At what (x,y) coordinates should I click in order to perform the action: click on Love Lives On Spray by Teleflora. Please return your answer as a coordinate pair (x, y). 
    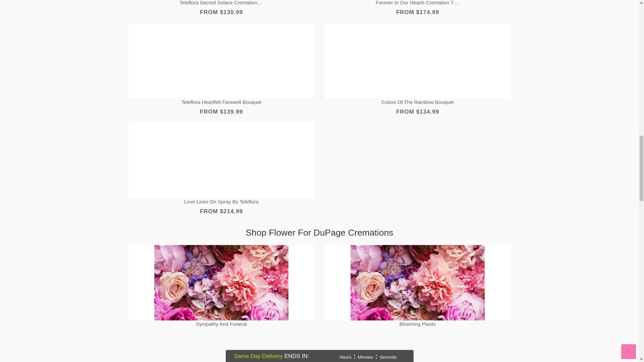
    Looking at the image, I should click on (221, 202).